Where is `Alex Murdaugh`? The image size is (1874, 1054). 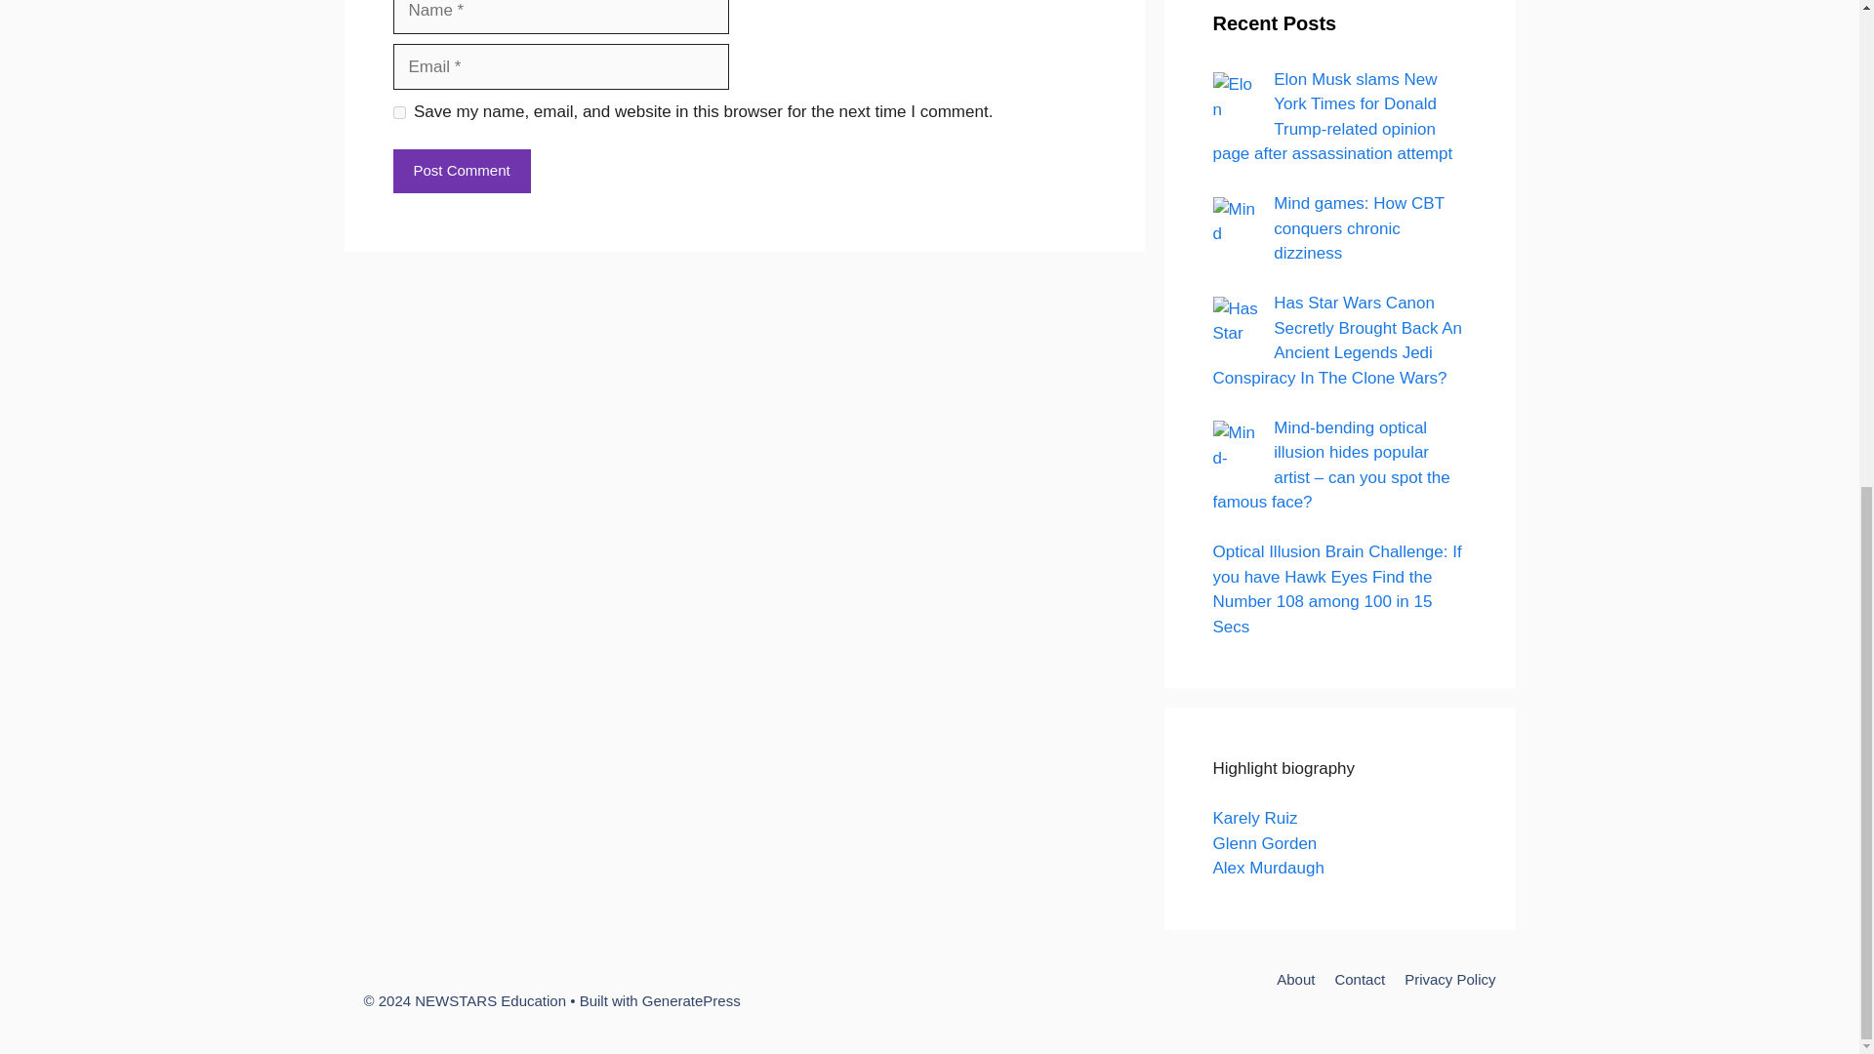 Alex Murdaugh is located at coordinates (1267, 868).